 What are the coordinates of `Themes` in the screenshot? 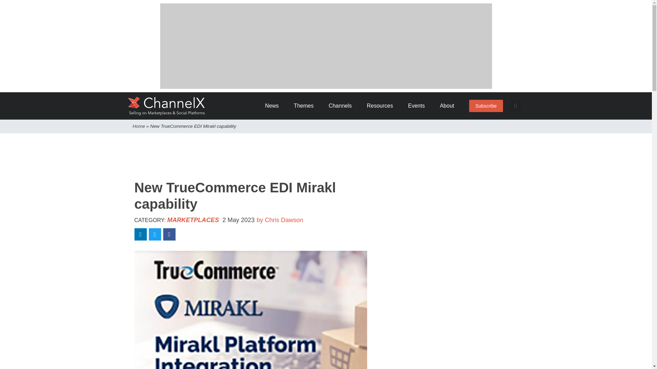 It's located at (306, 106).